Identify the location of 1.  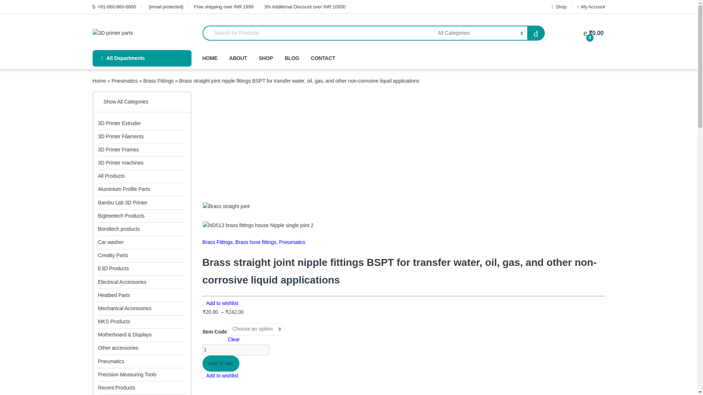
(400, 217).